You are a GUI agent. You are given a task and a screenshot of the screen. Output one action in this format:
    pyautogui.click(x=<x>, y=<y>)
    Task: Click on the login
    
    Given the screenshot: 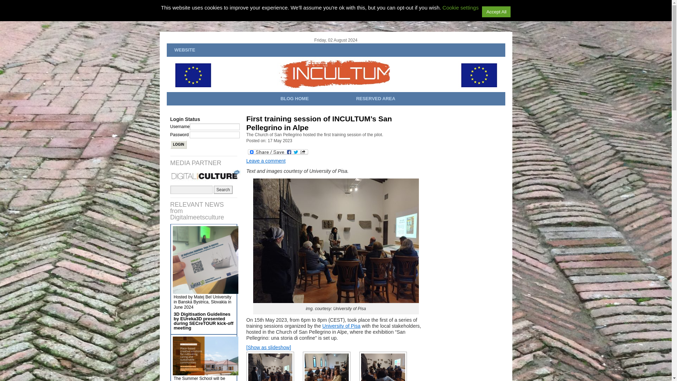 What is the action you would take?
    pyautogui.click(x=178, y=145)
    